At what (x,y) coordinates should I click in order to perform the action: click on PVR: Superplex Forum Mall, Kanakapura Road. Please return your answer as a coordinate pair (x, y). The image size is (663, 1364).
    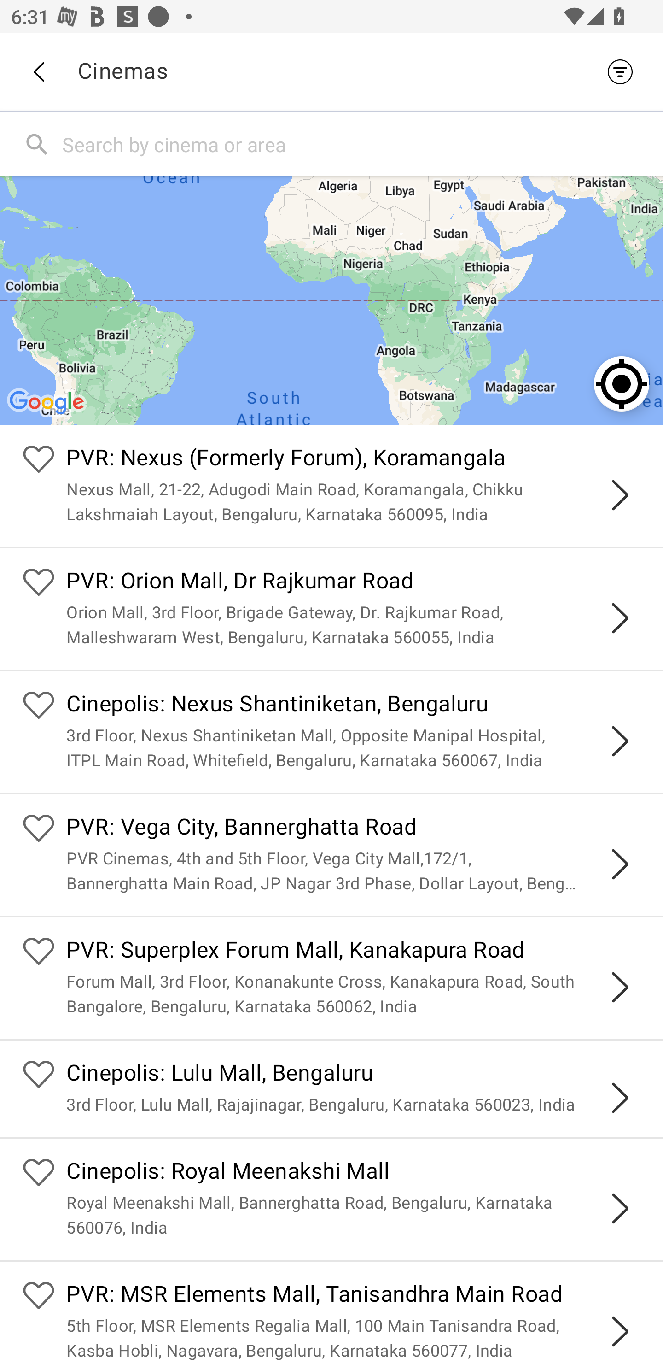
    Looking at the image, I should click on (354, 952).